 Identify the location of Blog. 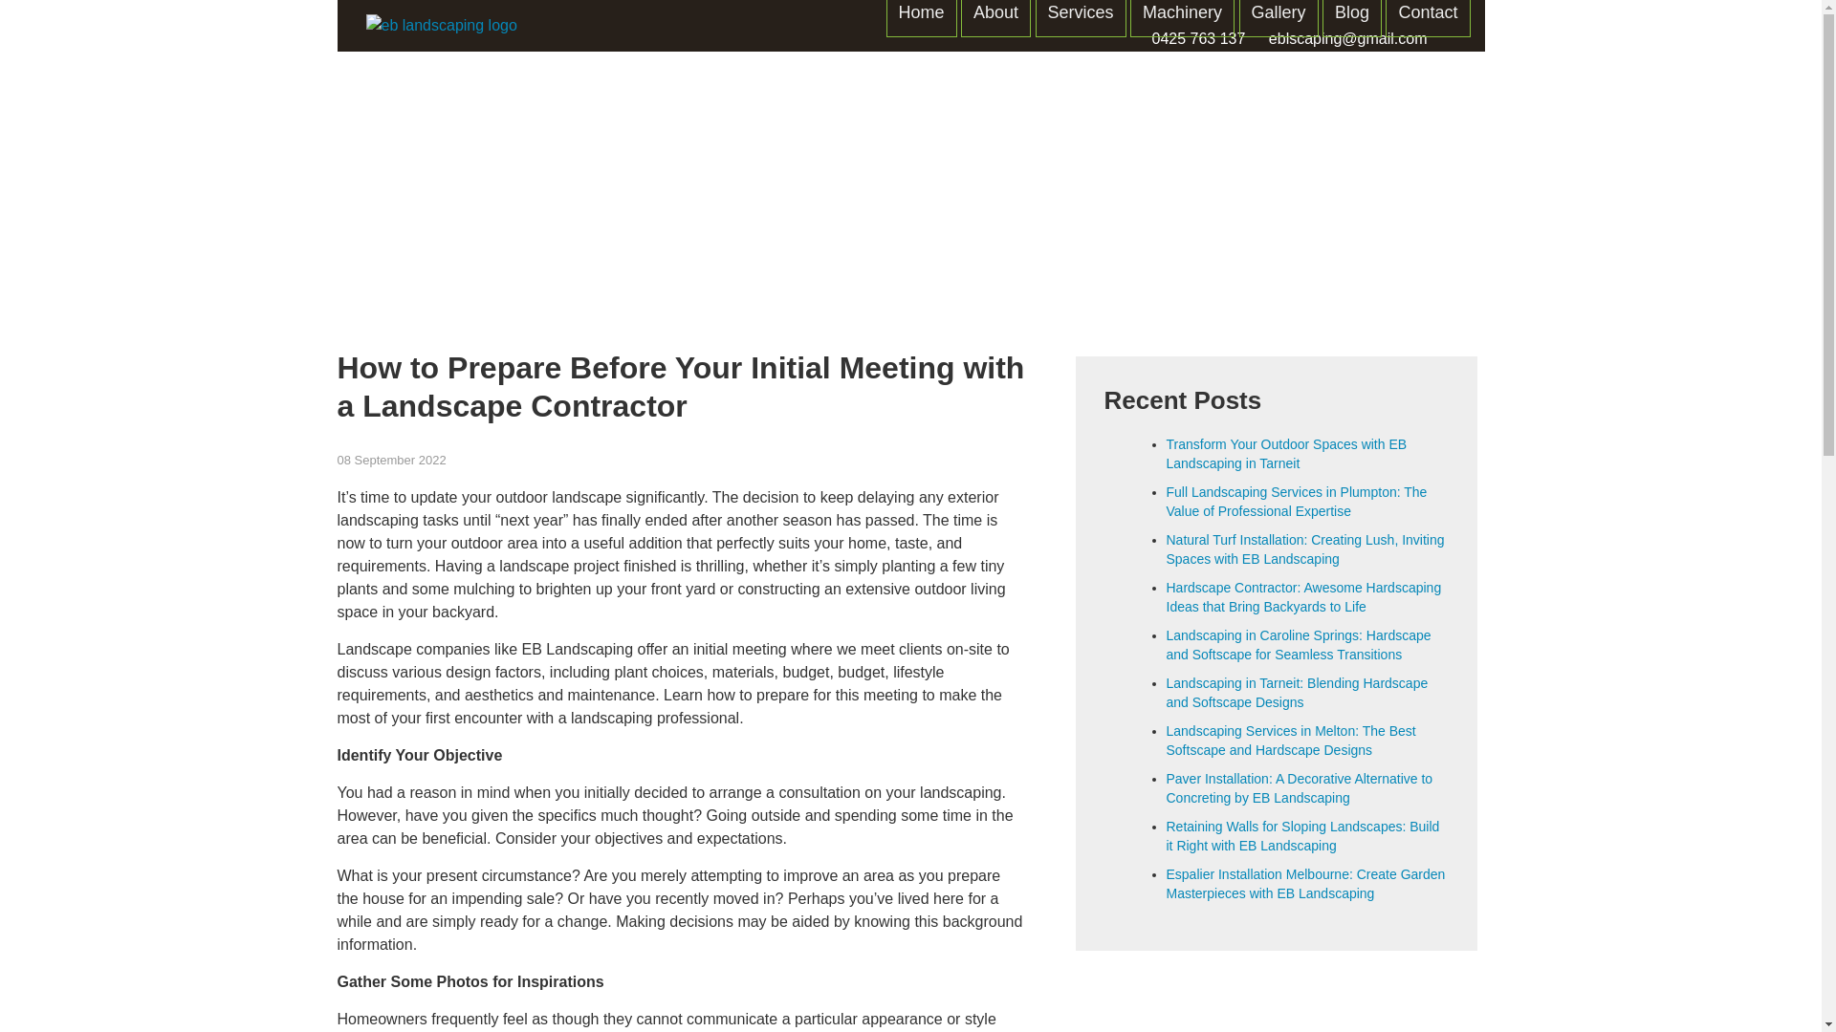
(1352, 18).